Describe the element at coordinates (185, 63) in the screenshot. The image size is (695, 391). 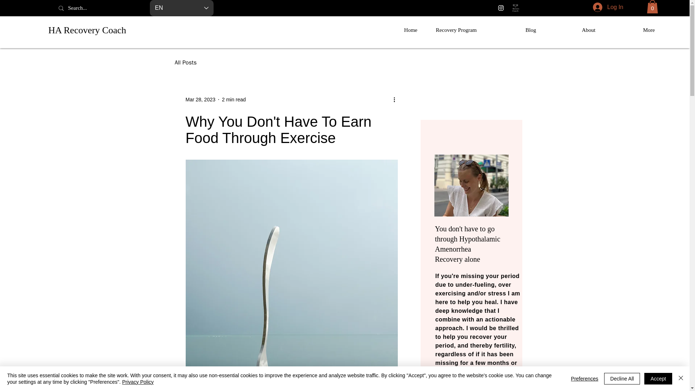
I see `All Posts` at that location.